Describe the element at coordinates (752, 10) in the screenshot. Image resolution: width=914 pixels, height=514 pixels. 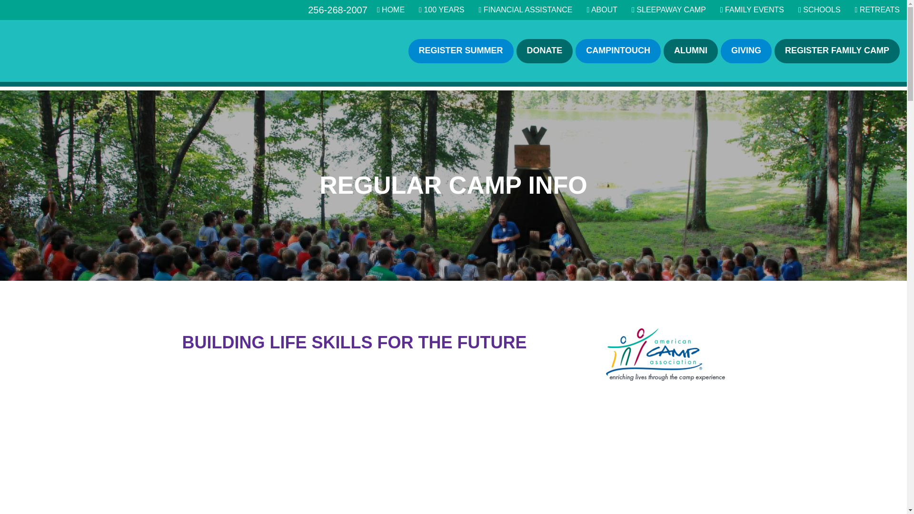
I see `FAMILY EVENTS` at that location.